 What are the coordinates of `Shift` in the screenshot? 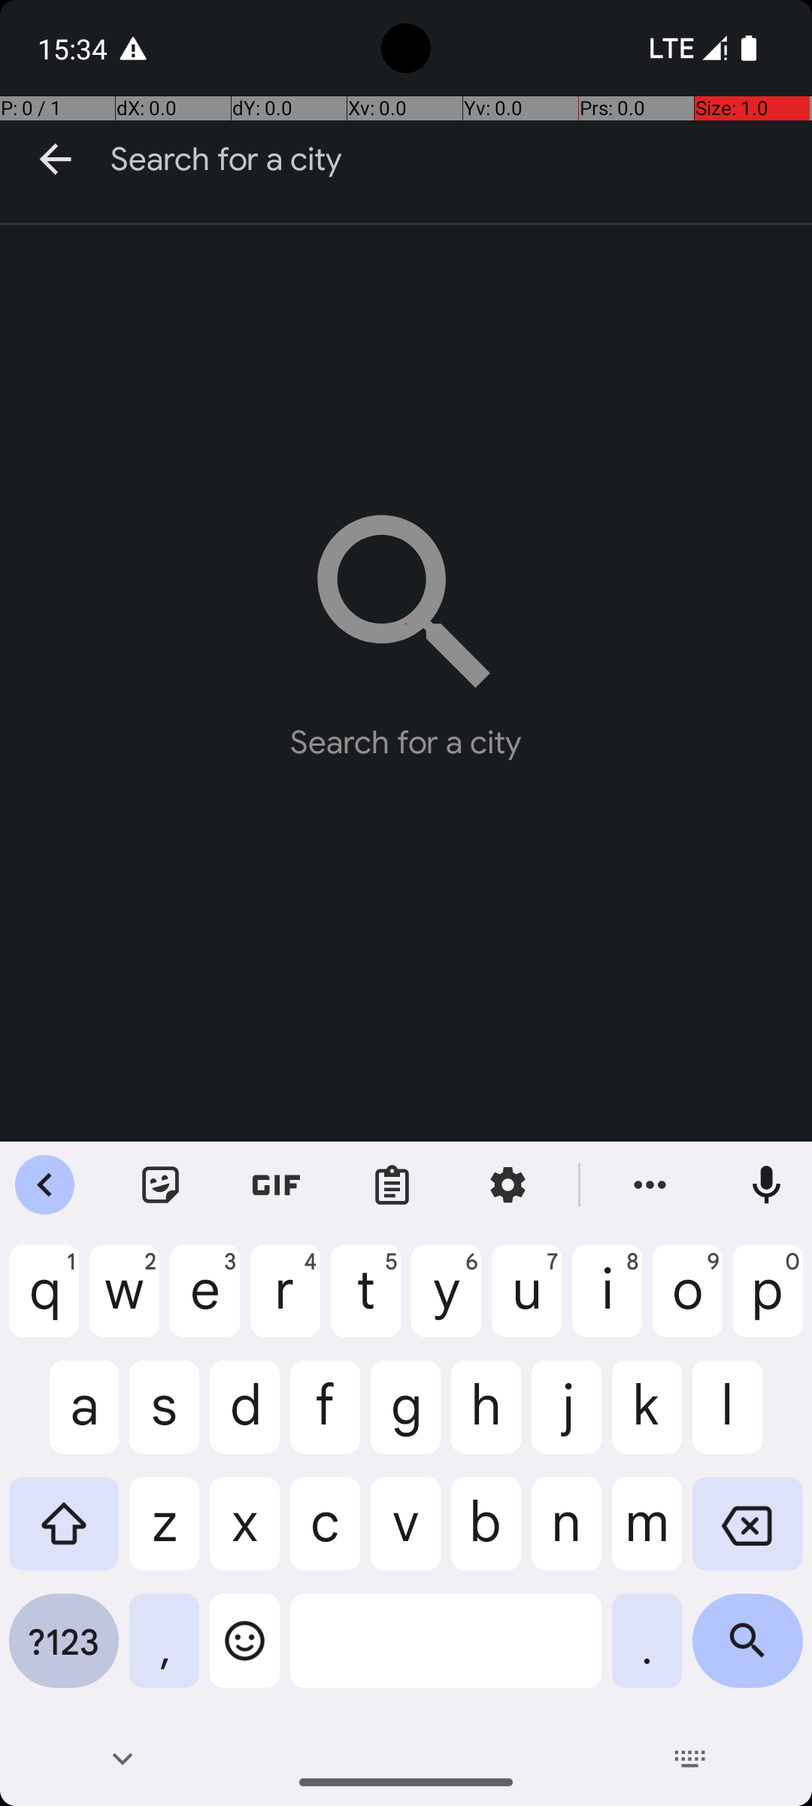 It's located at (64, 1535).